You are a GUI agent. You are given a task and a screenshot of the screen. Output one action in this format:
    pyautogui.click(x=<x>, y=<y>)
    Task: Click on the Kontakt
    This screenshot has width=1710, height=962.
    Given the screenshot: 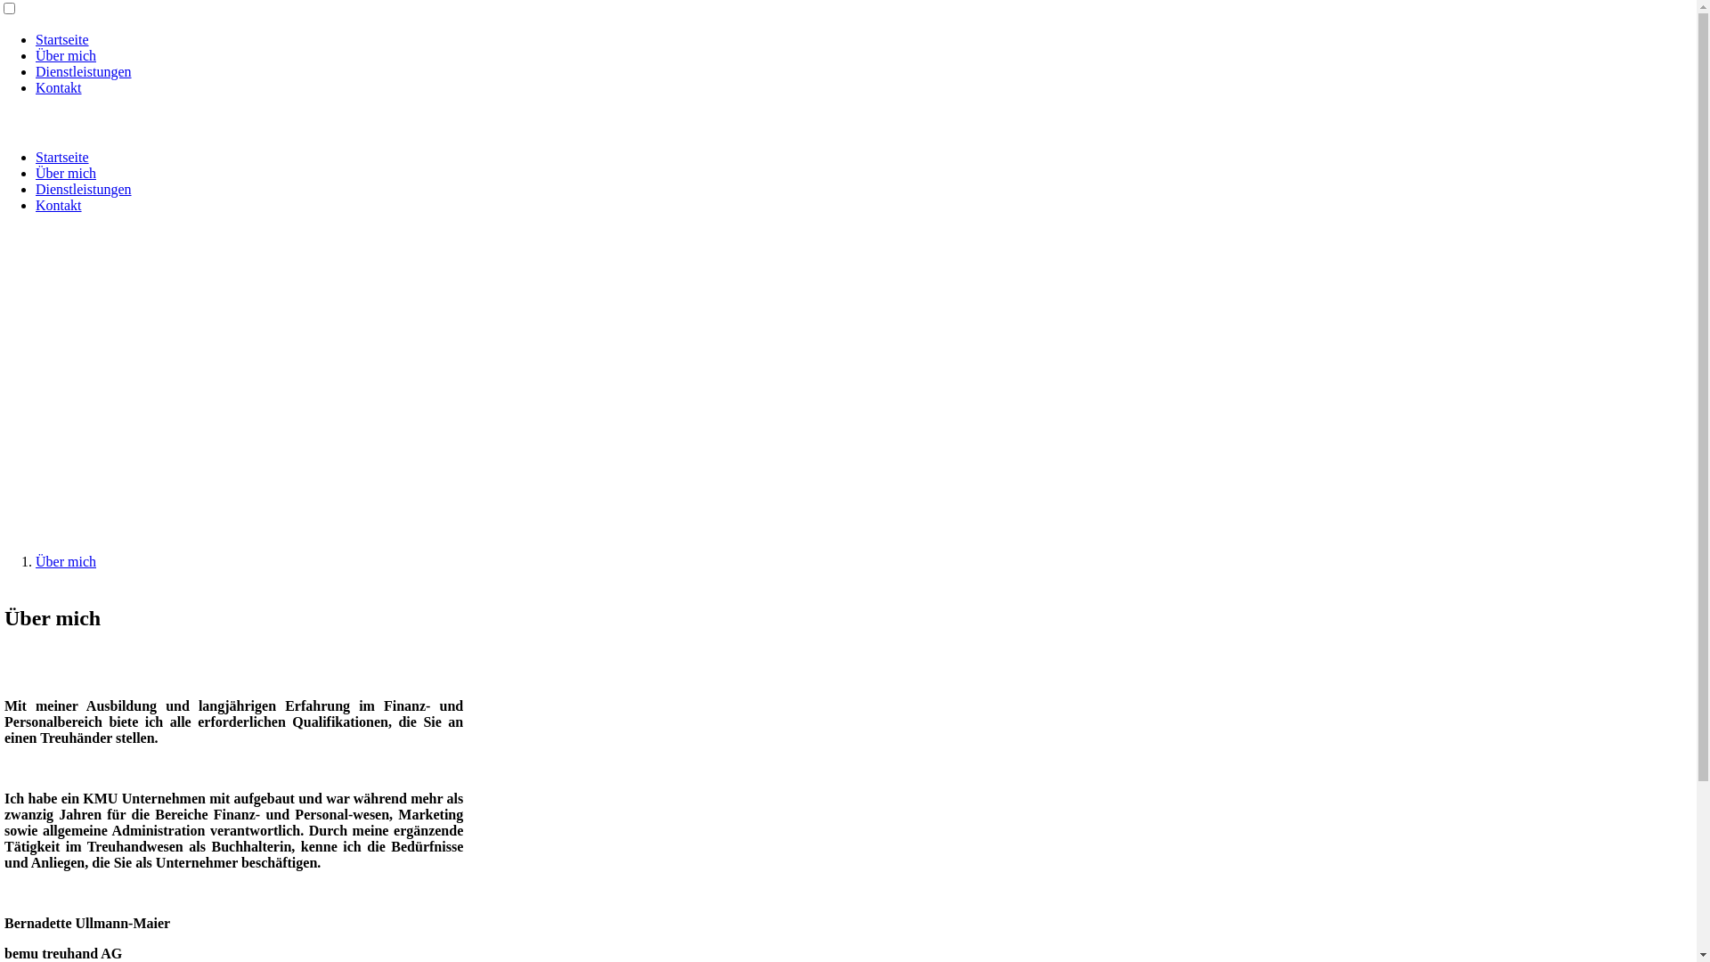 What is the action you would take?
    pyautogui.click(x=59, y=87)
    